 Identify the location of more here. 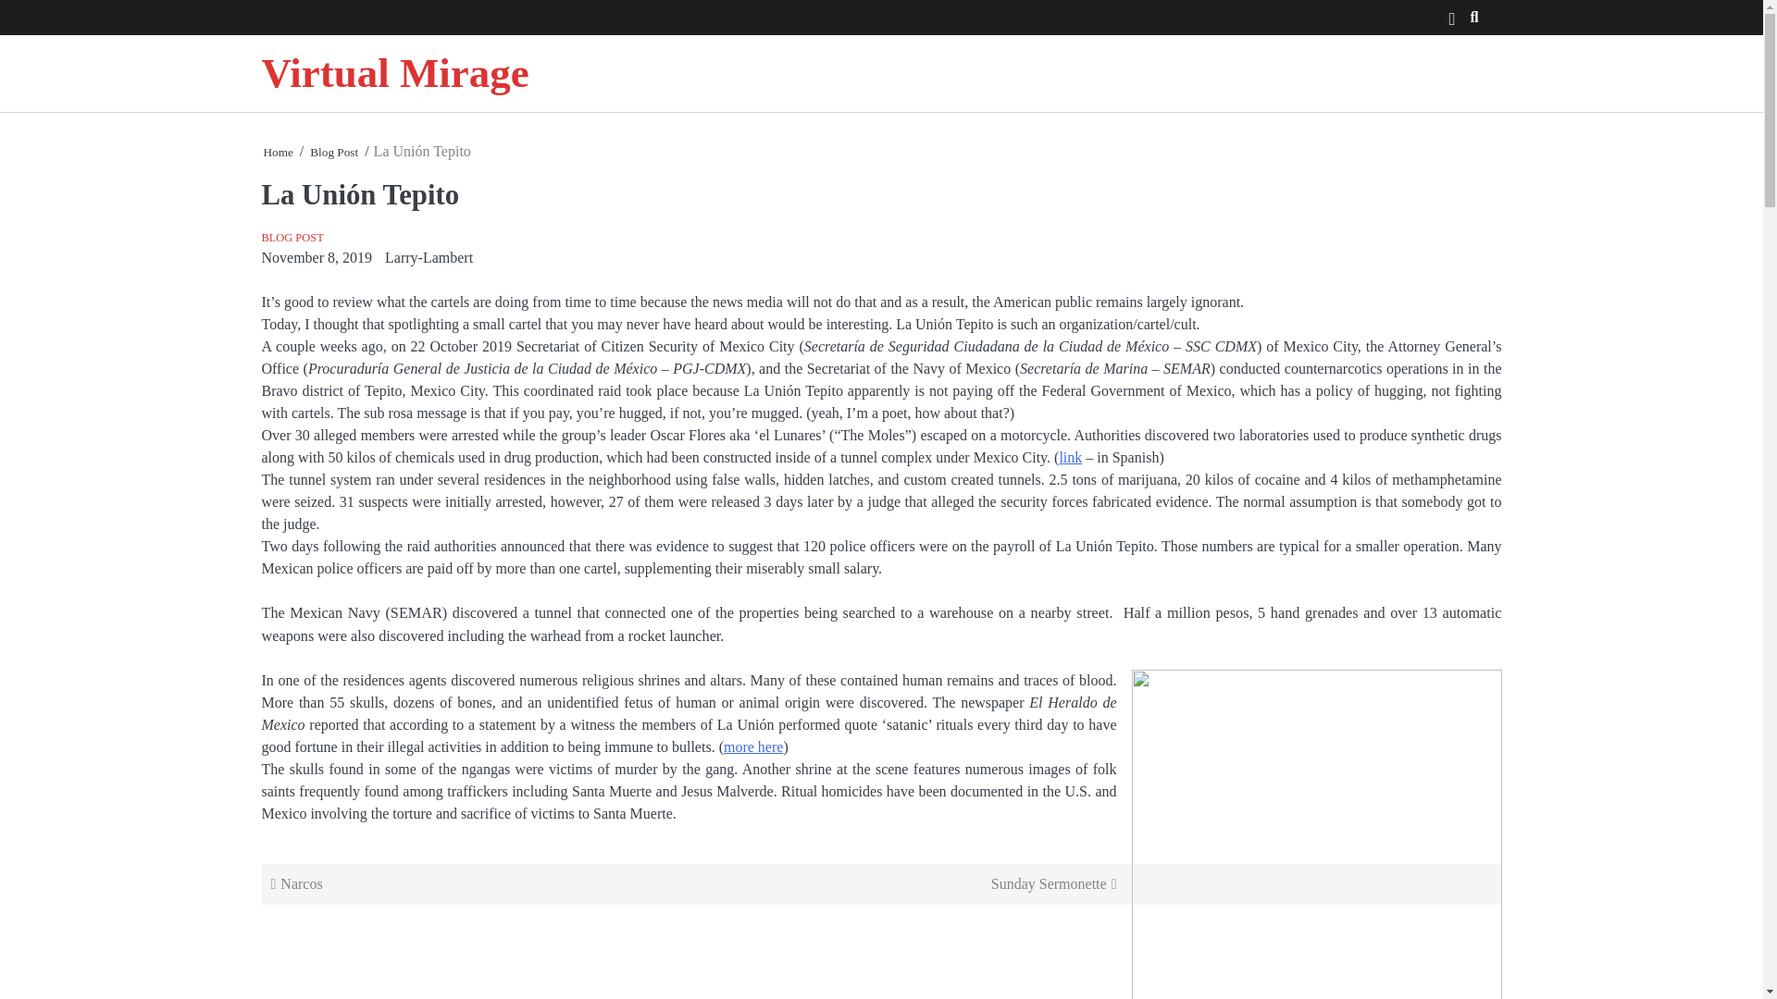
(753, 747).